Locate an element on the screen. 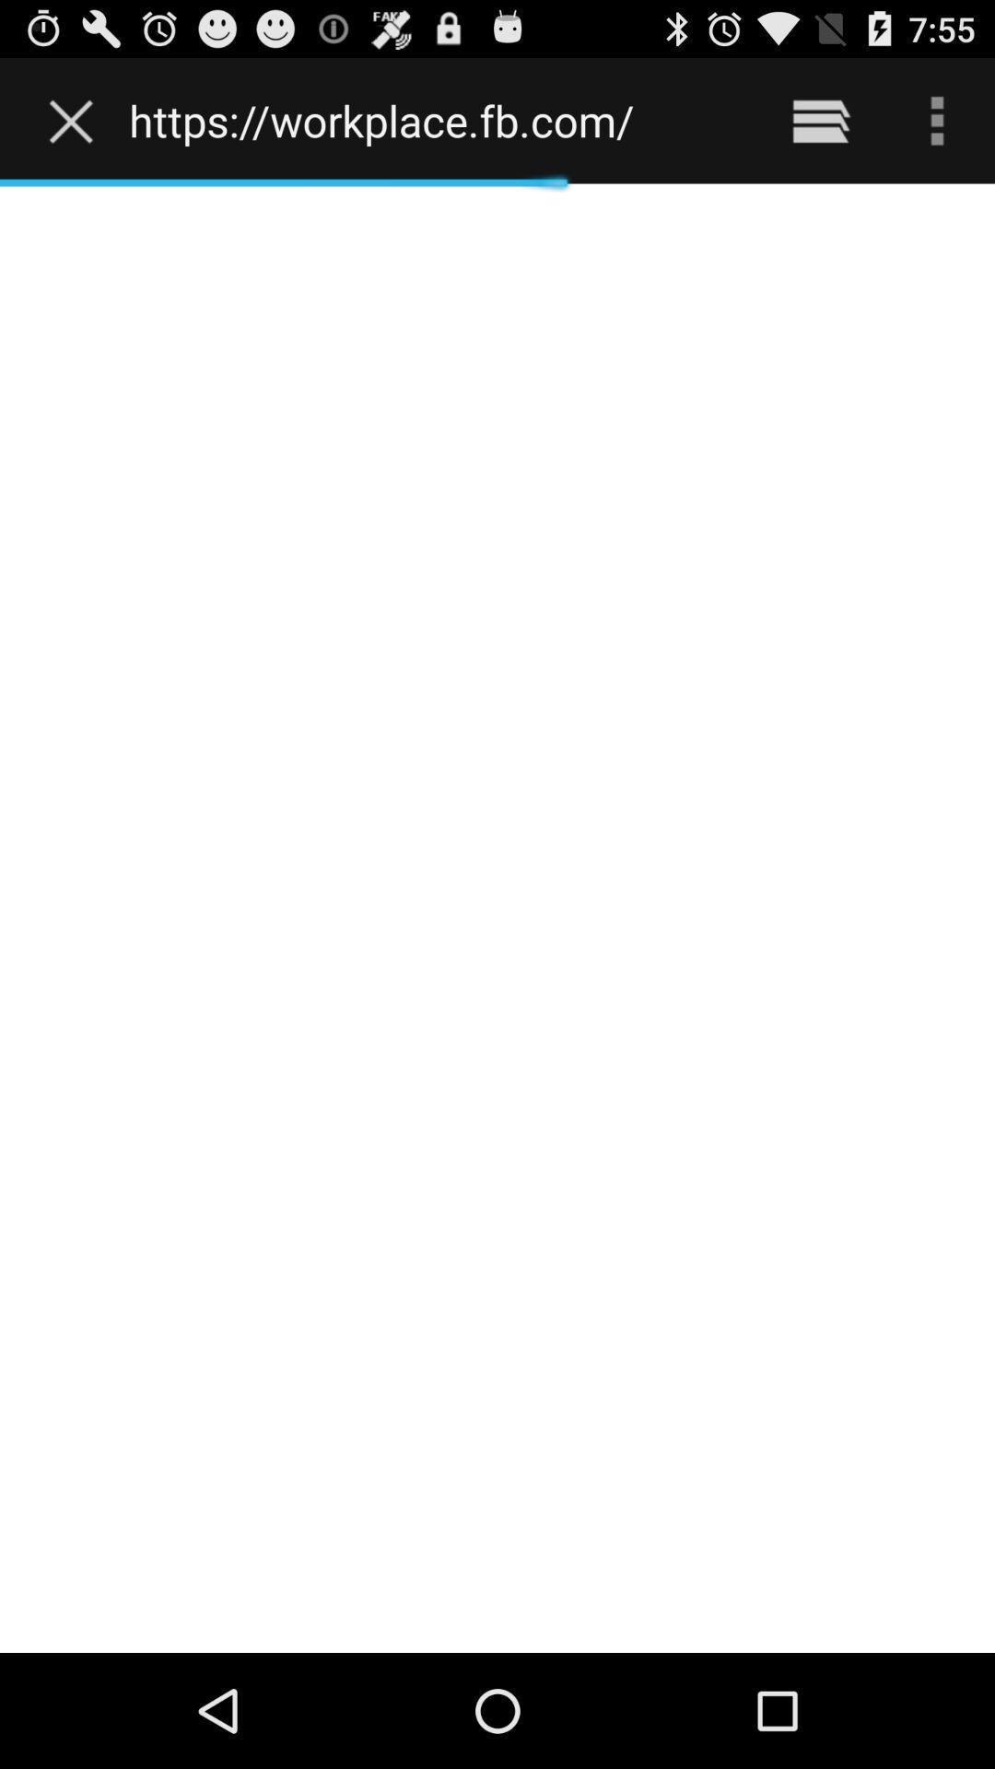 The width and height of the screenshot is (995, 1769). flip until the https workplace fb is located at coordinates (435, 120).